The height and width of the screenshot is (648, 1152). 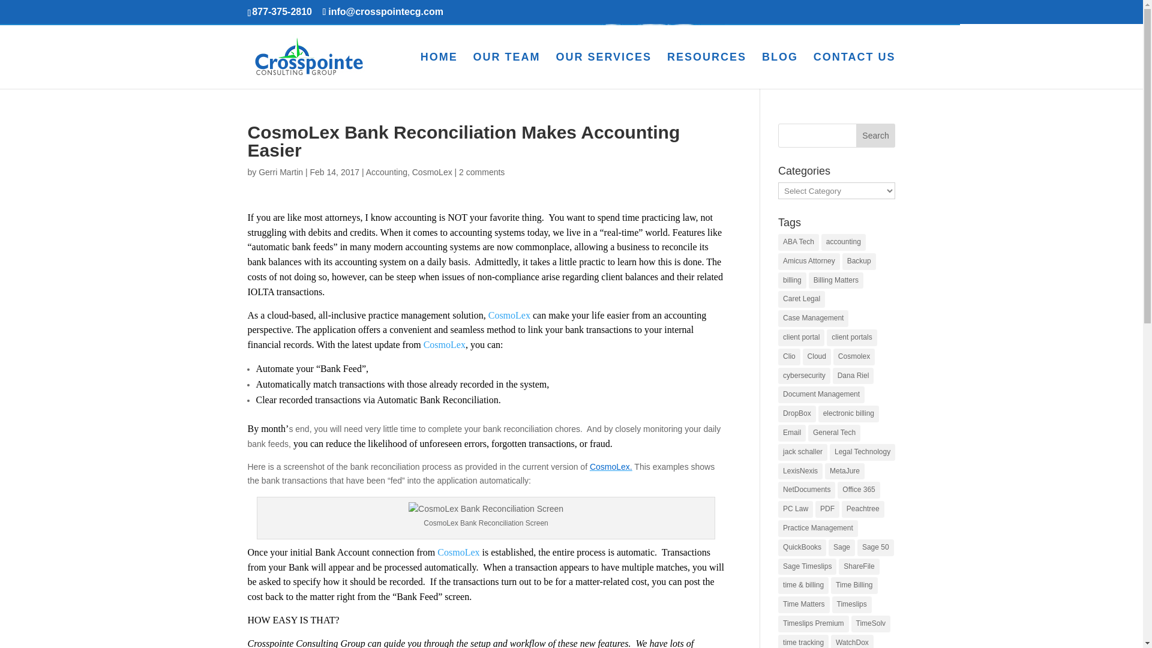 What do you see at coordinates (790, 357) in the screenshot?
I see `Clio` at bounding box center [790, 357].